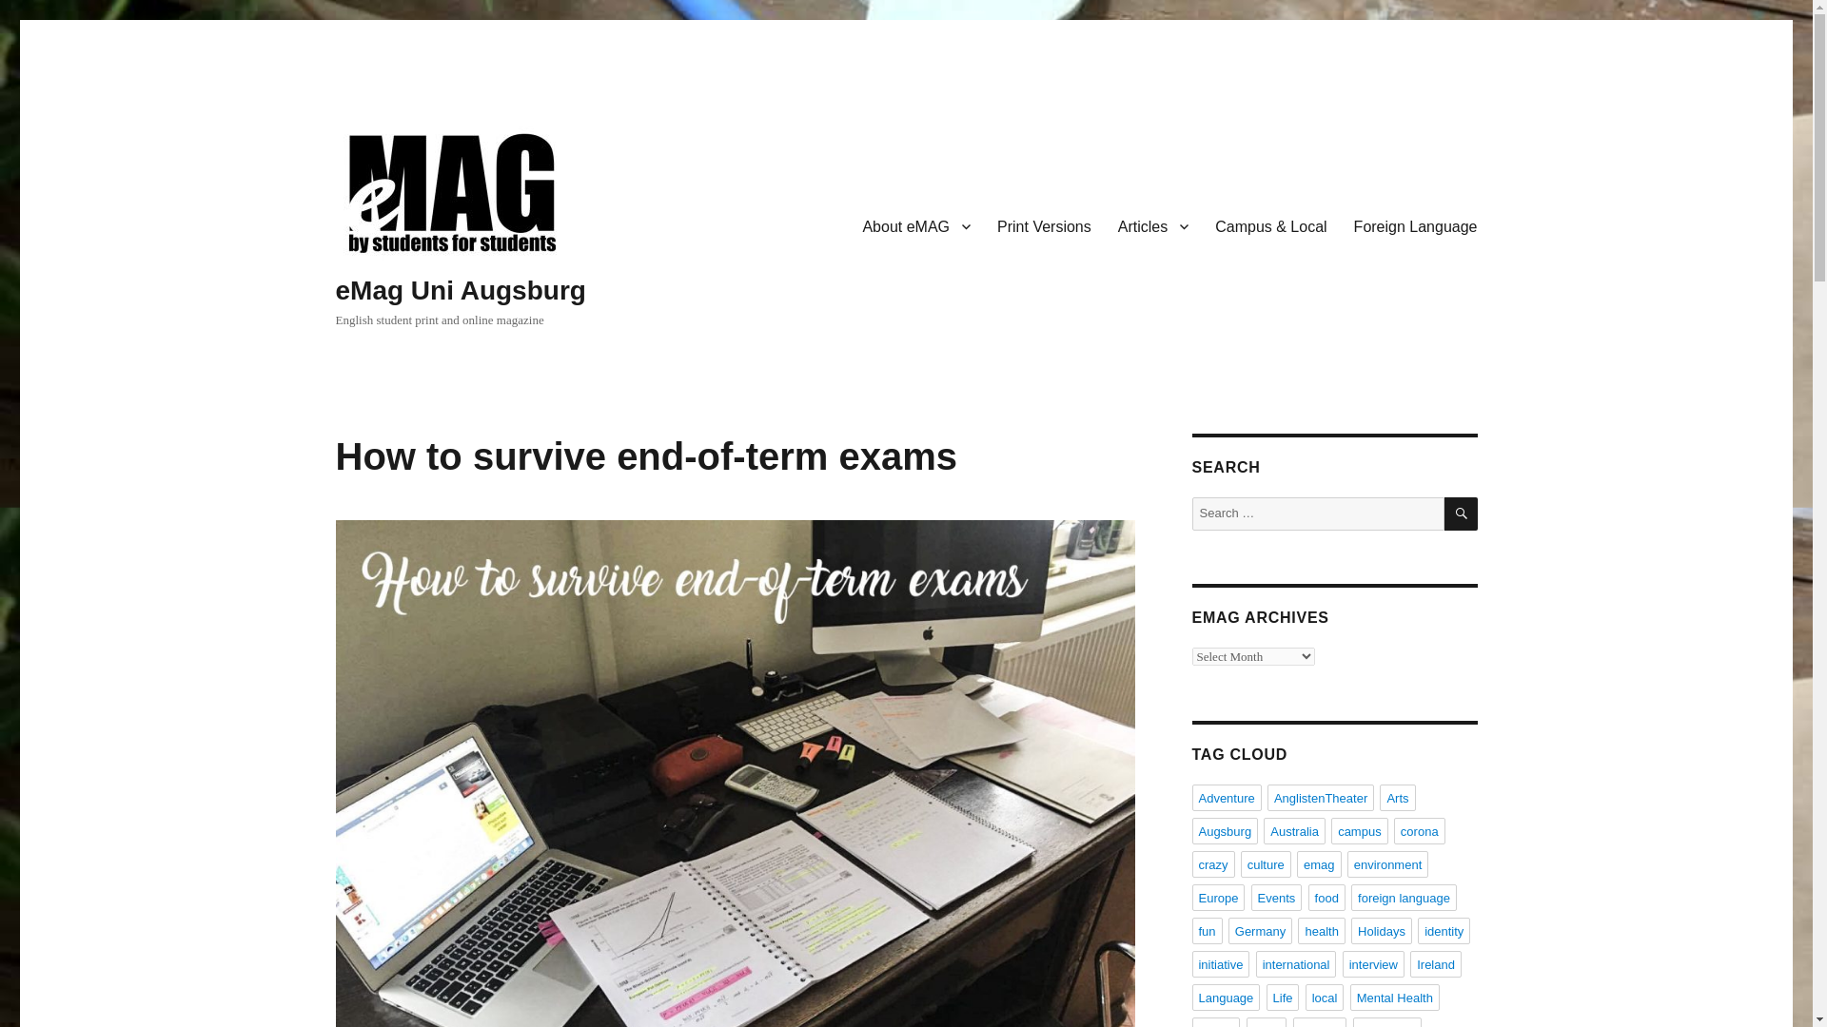  I want to click on campus, so click(1360, 830).